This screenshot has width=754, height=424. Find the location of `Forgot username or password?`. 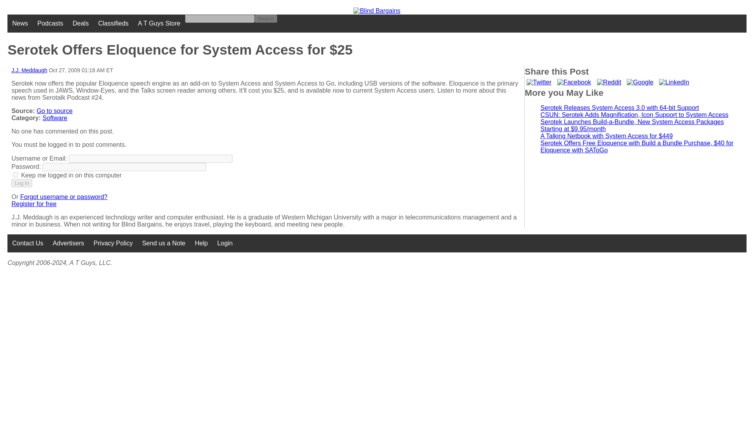

Forgot username or password? is located at coordinates (64, 196).